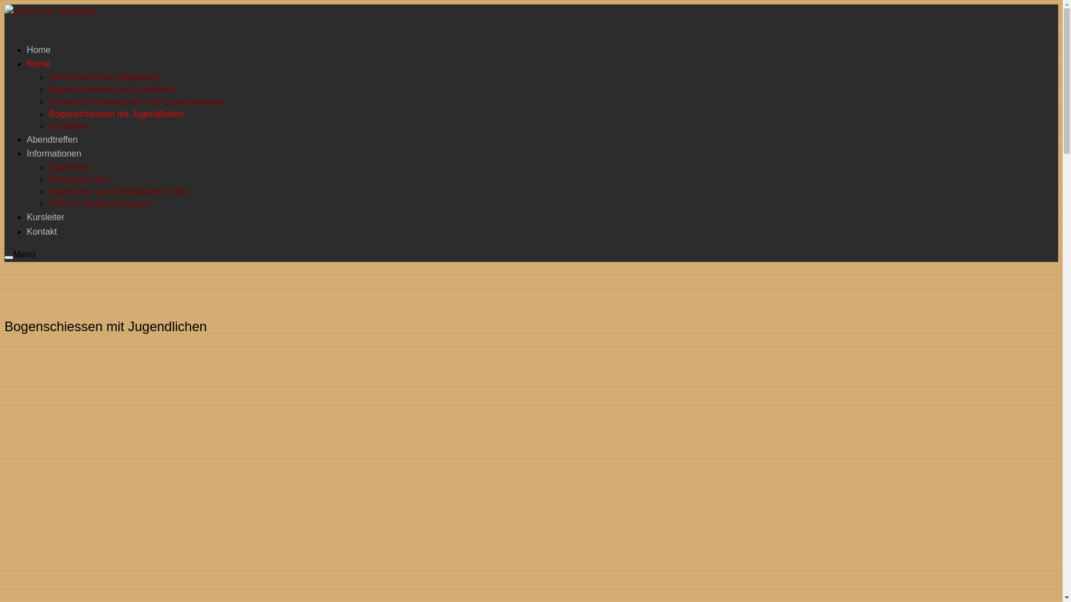  I want to click on Bogenschiessen und Loslassen, so click(112, 89).